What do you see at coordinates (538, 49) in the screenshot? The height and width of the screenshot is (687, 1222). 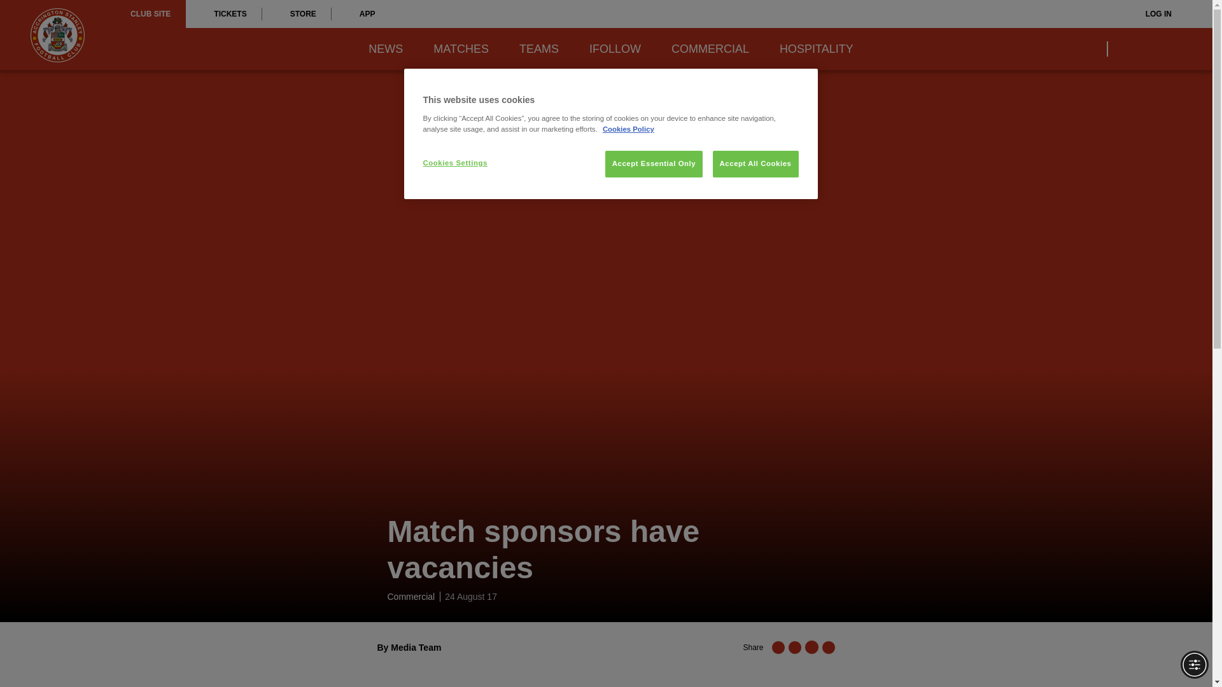 I see `TEAMS` at bounding box center [538, 49].